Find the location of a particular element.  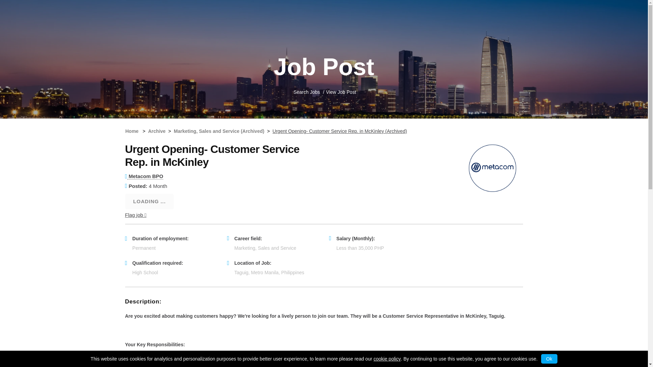

Archive is located at coordinates (156, 131).